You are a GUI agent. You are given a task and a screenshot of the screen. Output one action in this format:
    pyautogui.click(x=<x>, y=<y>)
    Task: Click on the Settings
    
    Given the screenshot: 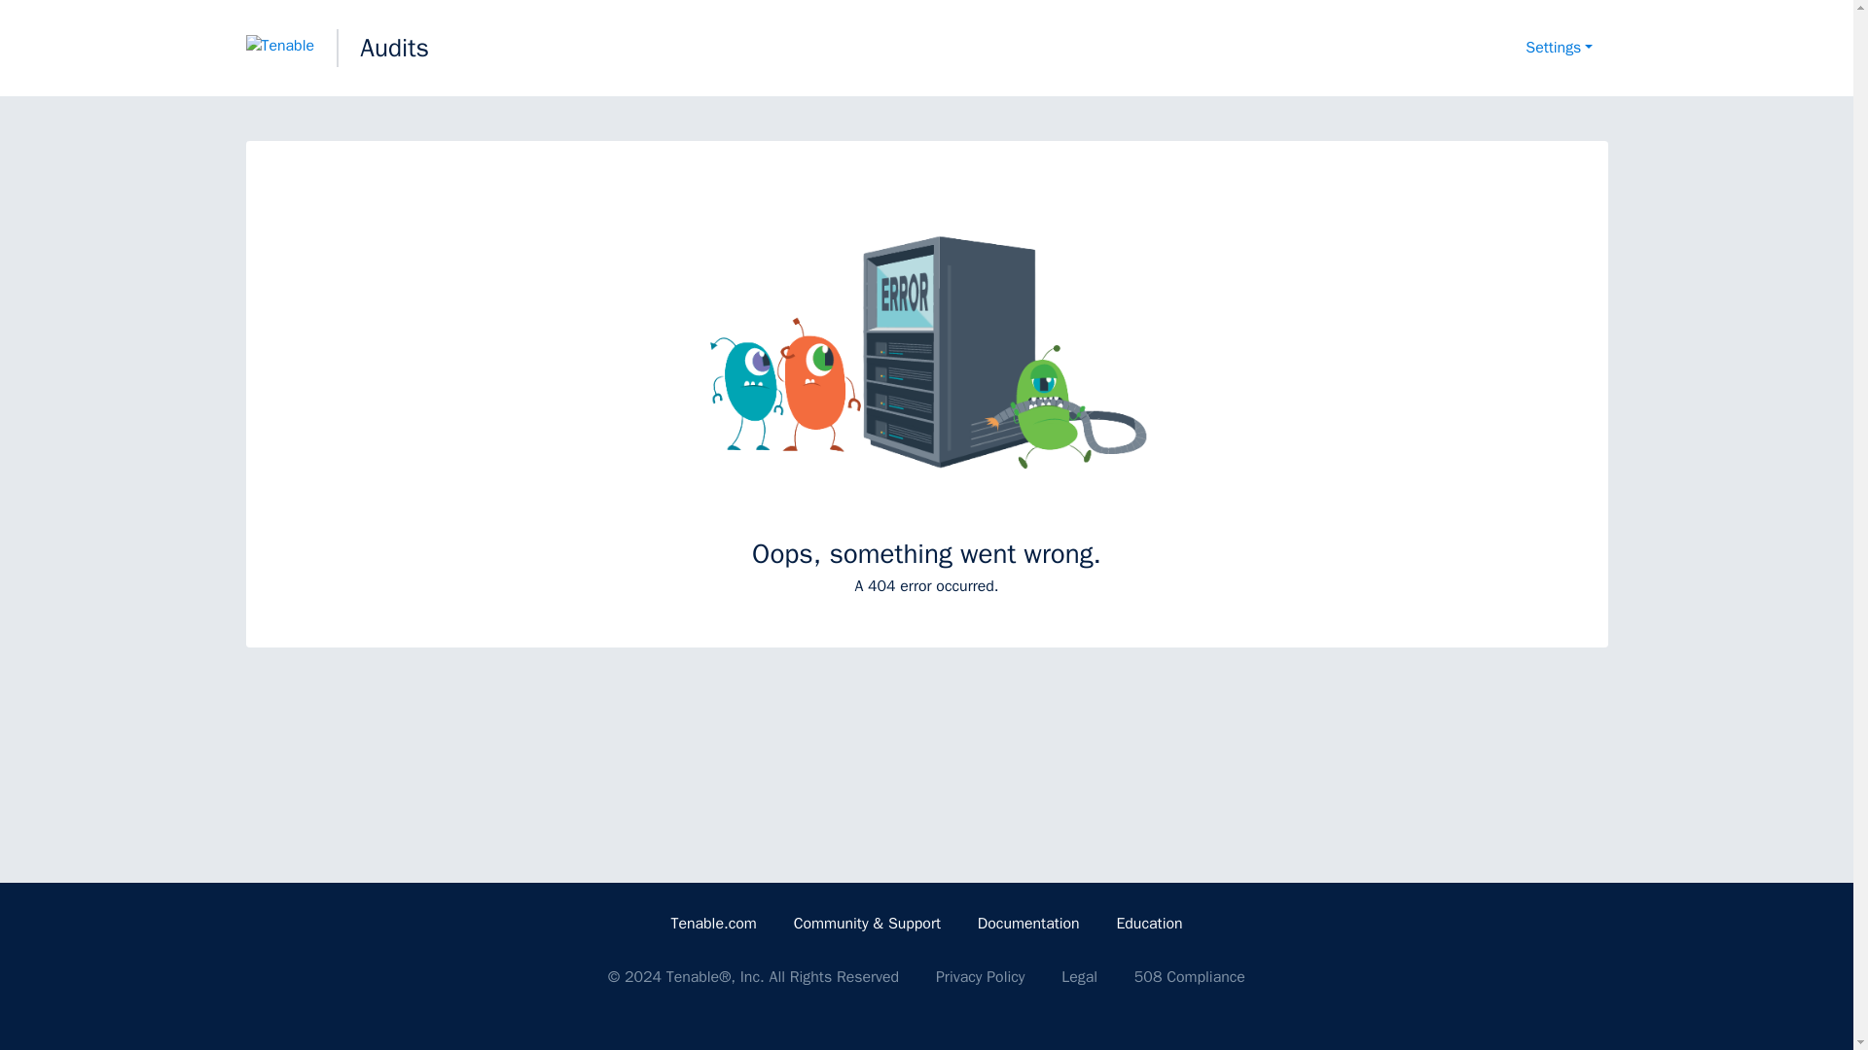 What is the action you would take?
    pyautogui.click(x=1559, y=49)
    